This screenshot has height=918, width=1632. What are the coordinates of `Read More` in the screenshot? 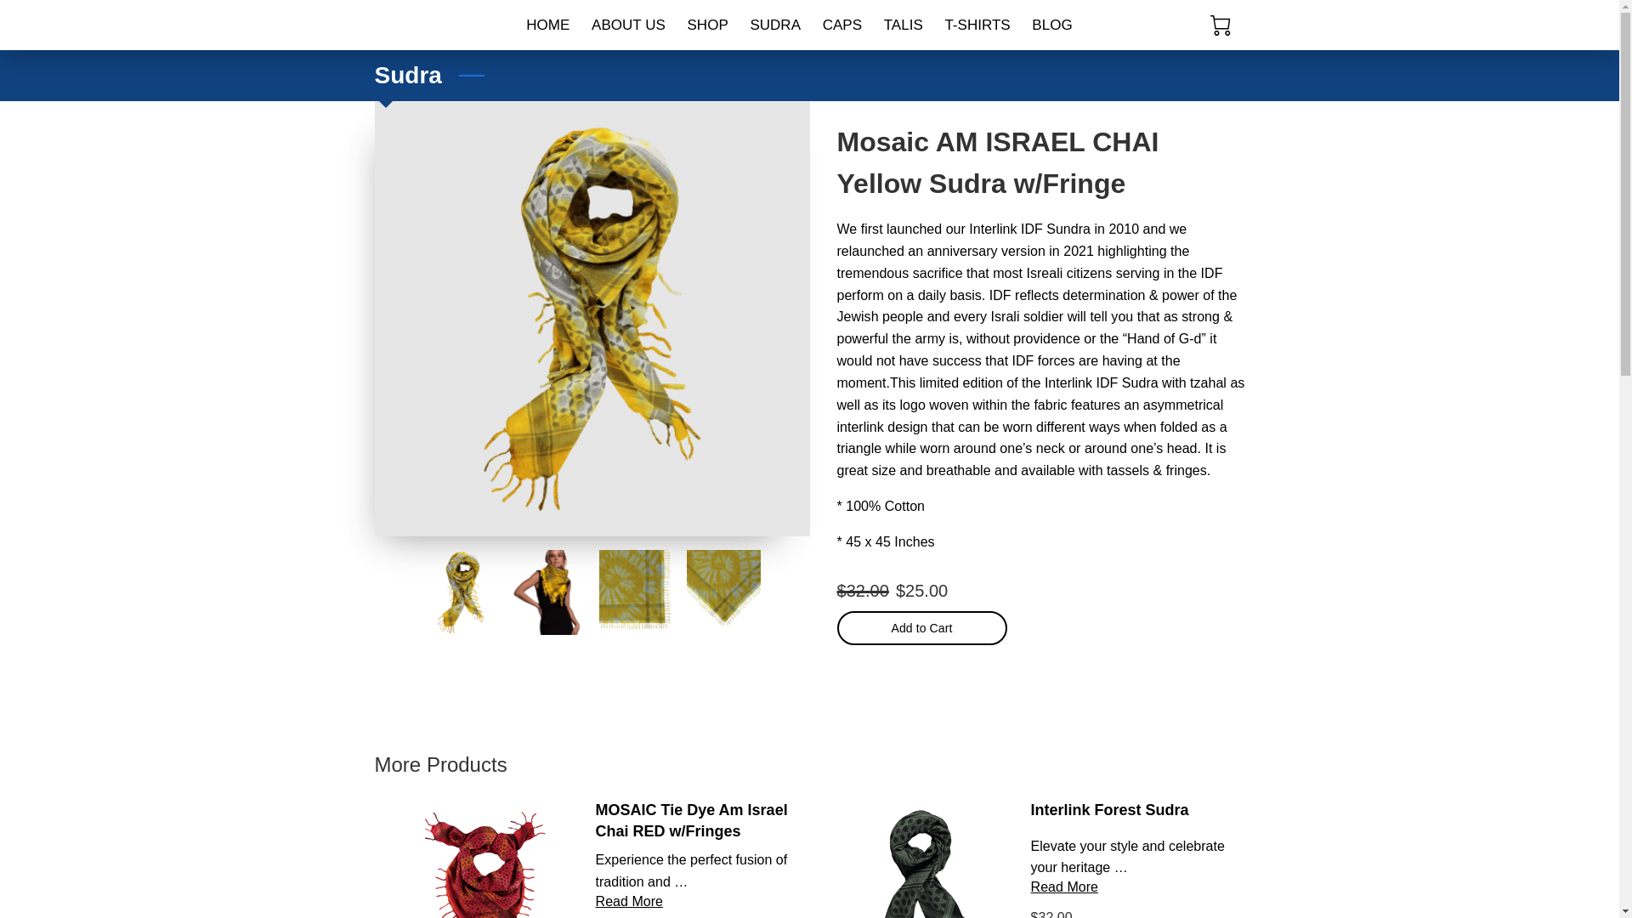 It's located at (1064, 886).